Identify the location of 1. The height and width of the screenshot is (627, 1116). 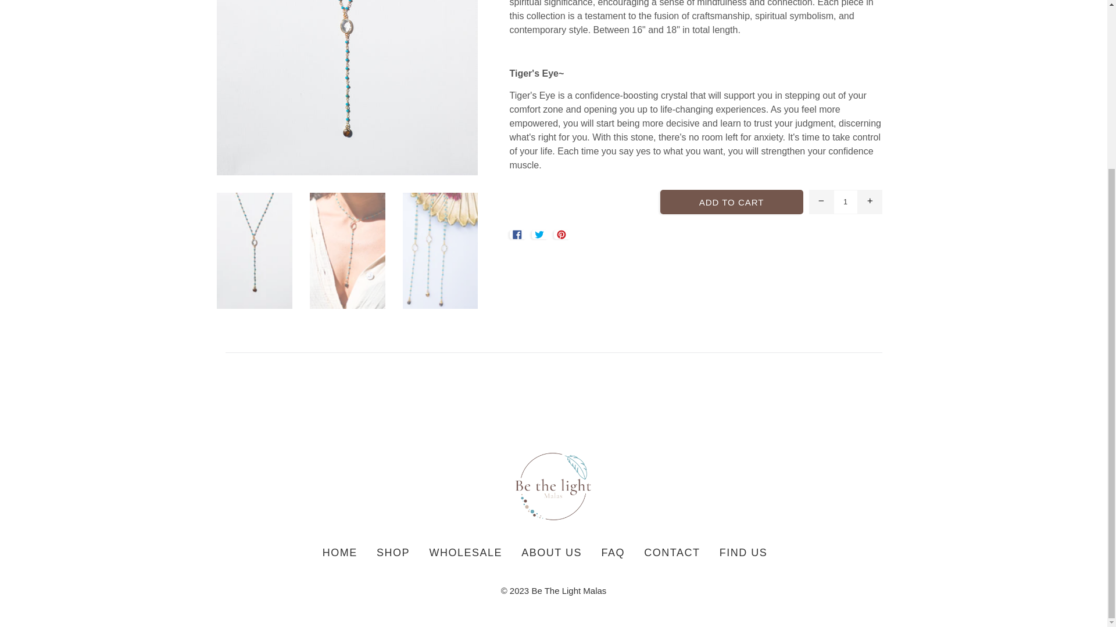
(846, 202).